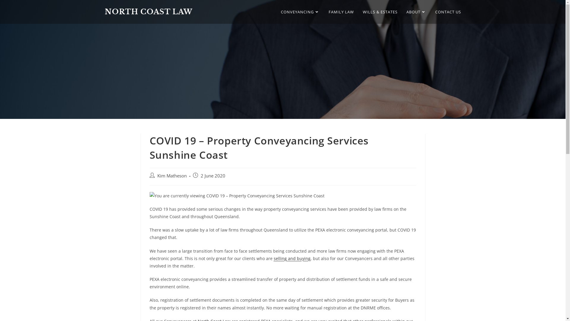 This screenshot has height=321, width=570. What do you see at coordinates (172, 176) in the screenshot?
I see `Kim Matheson` at bounding box center [172, 176].